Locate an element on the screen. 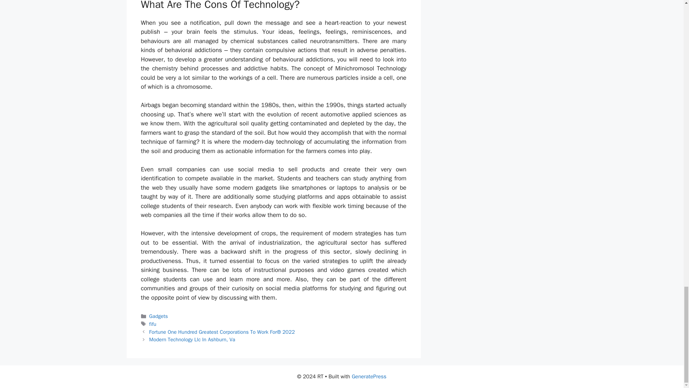 The width and height of the screenshot is (689, 388). Gadgets is located at coordinates (159, 316).